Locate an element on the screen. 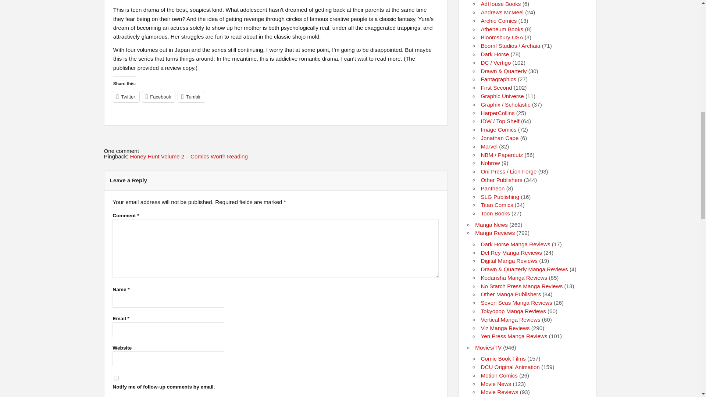  Twitter is located at coordinates (126, 96).